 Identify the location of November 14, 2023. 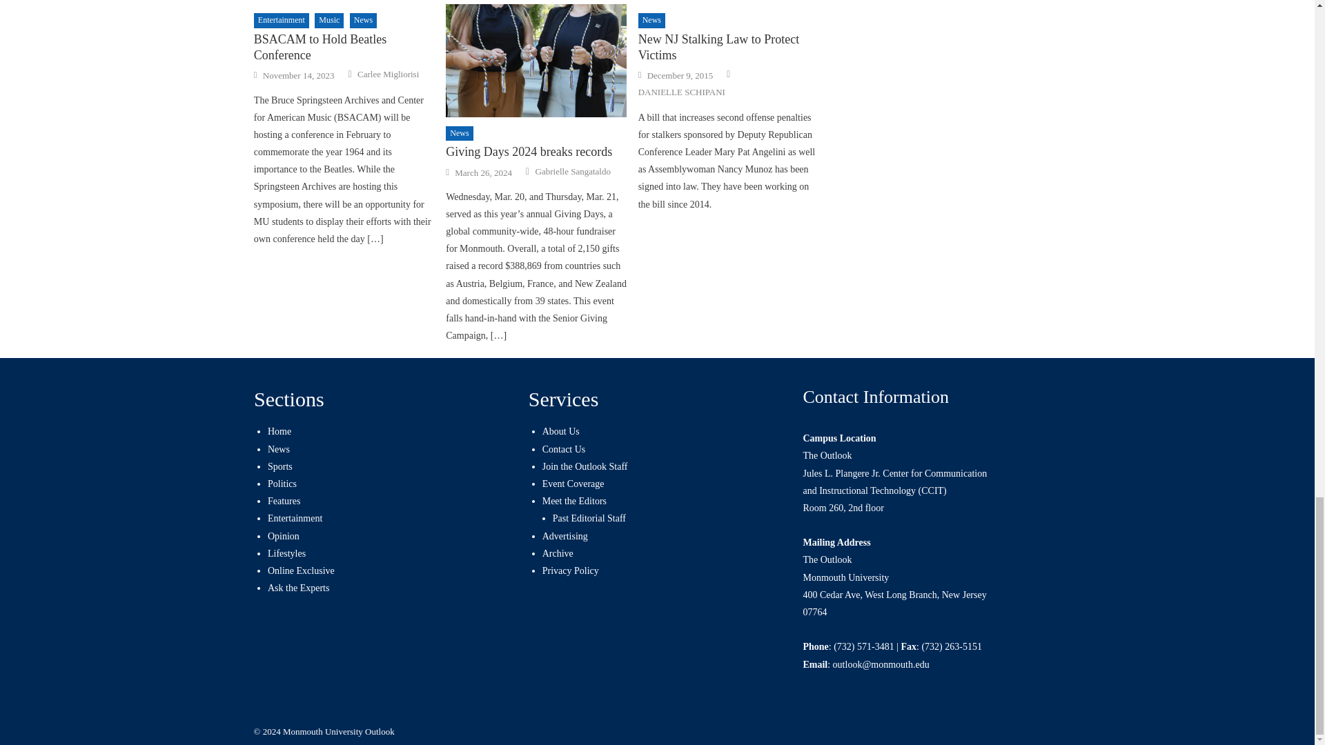
(298, 76).